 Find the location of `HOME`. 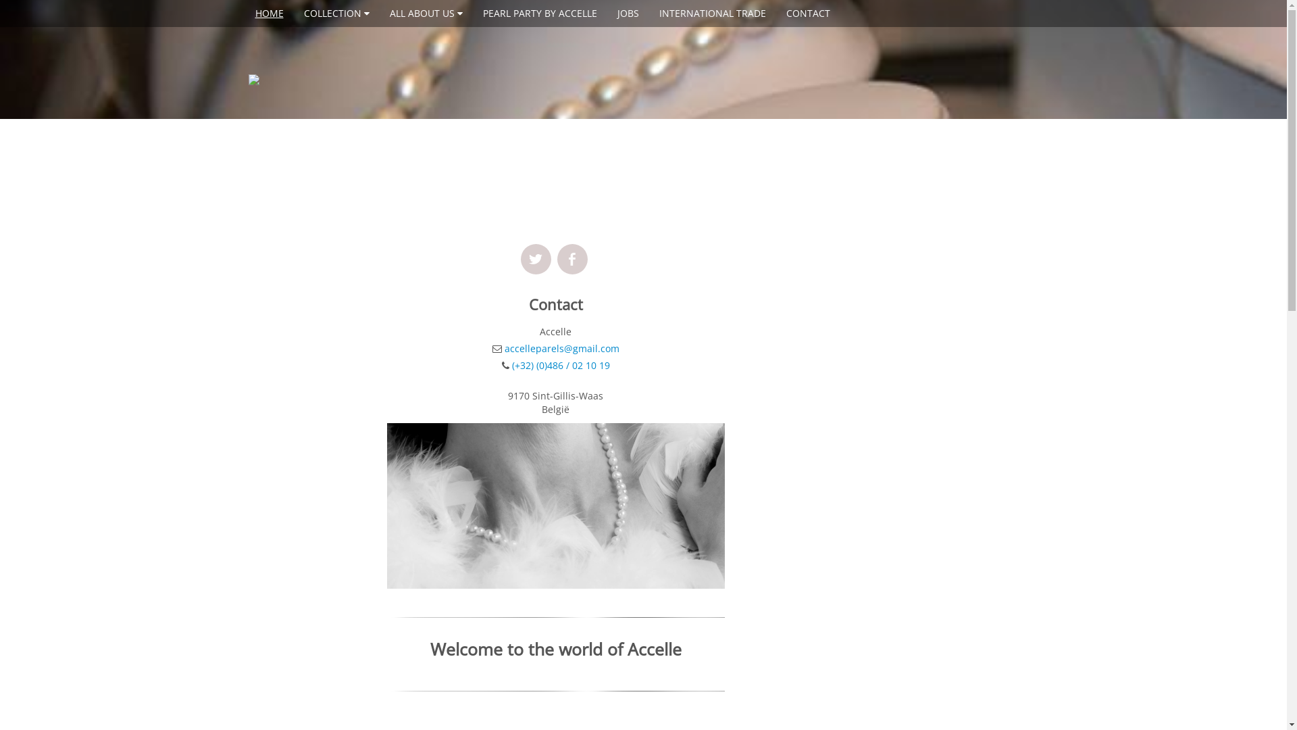

HOME is located at coordinates (270, 14).